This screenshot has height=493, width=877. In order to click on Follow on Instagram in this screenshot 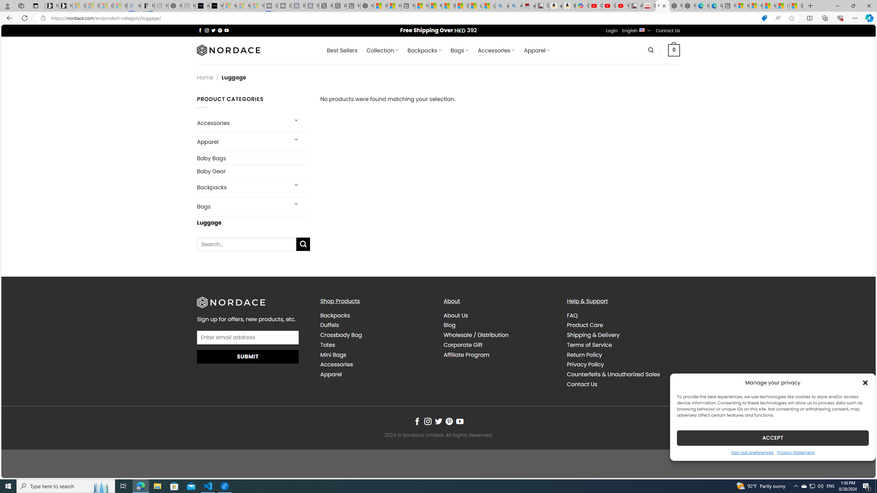, I will do `click(428, 422)`.